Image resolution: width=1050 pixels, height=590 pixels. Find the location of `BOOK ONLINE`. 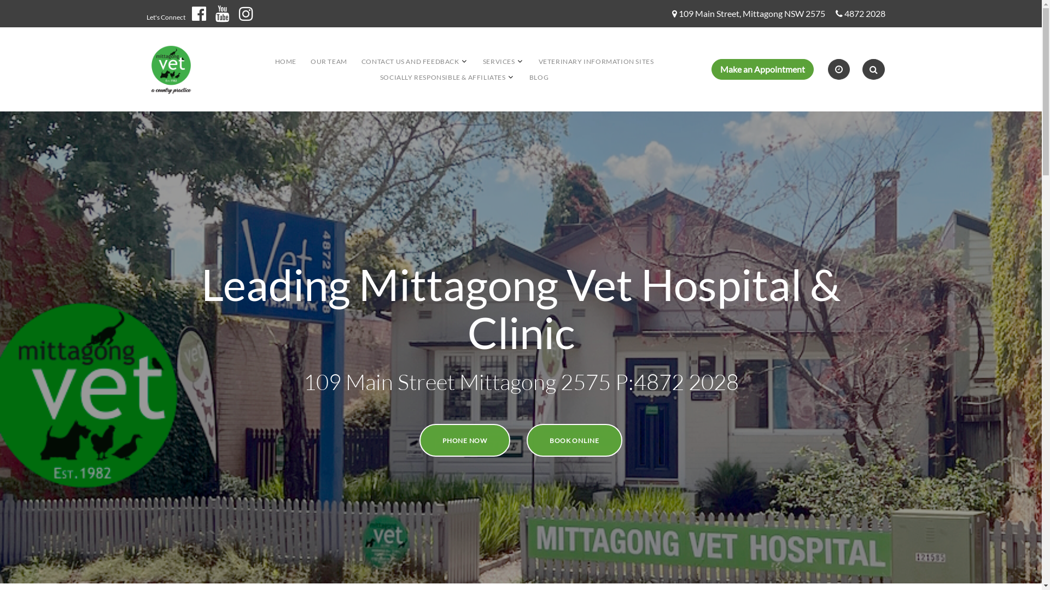

BOOK ONLINE is located at coordinates (574, 440).